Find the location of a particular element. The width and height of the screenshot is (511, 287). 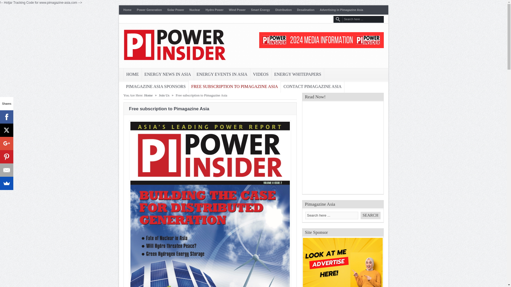

Solar Power is located at coordinates (175, 10).